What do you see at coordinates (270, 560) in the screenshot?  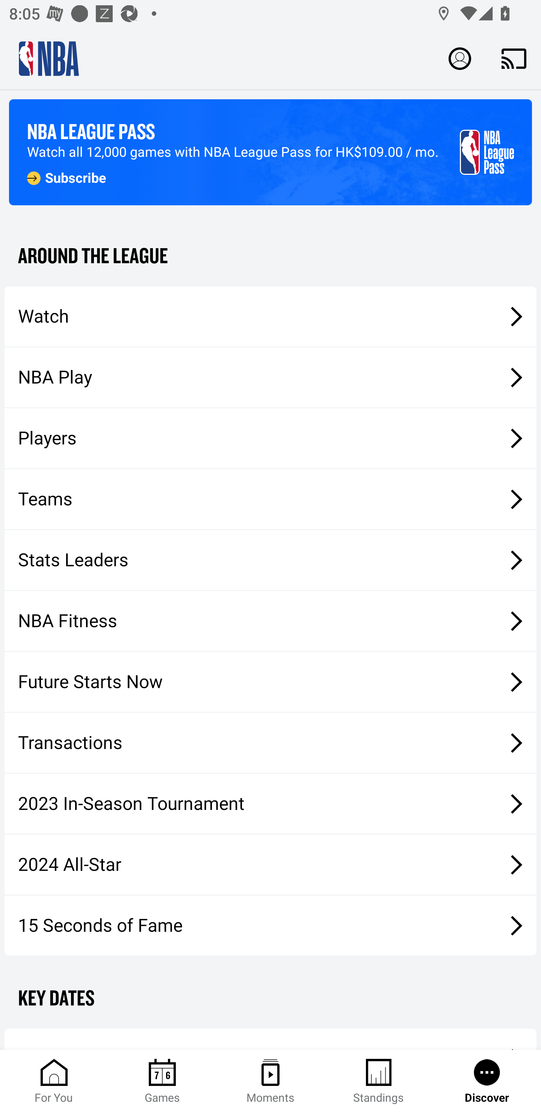 I see `Stats Leaders` at bounding box center [270, 560].